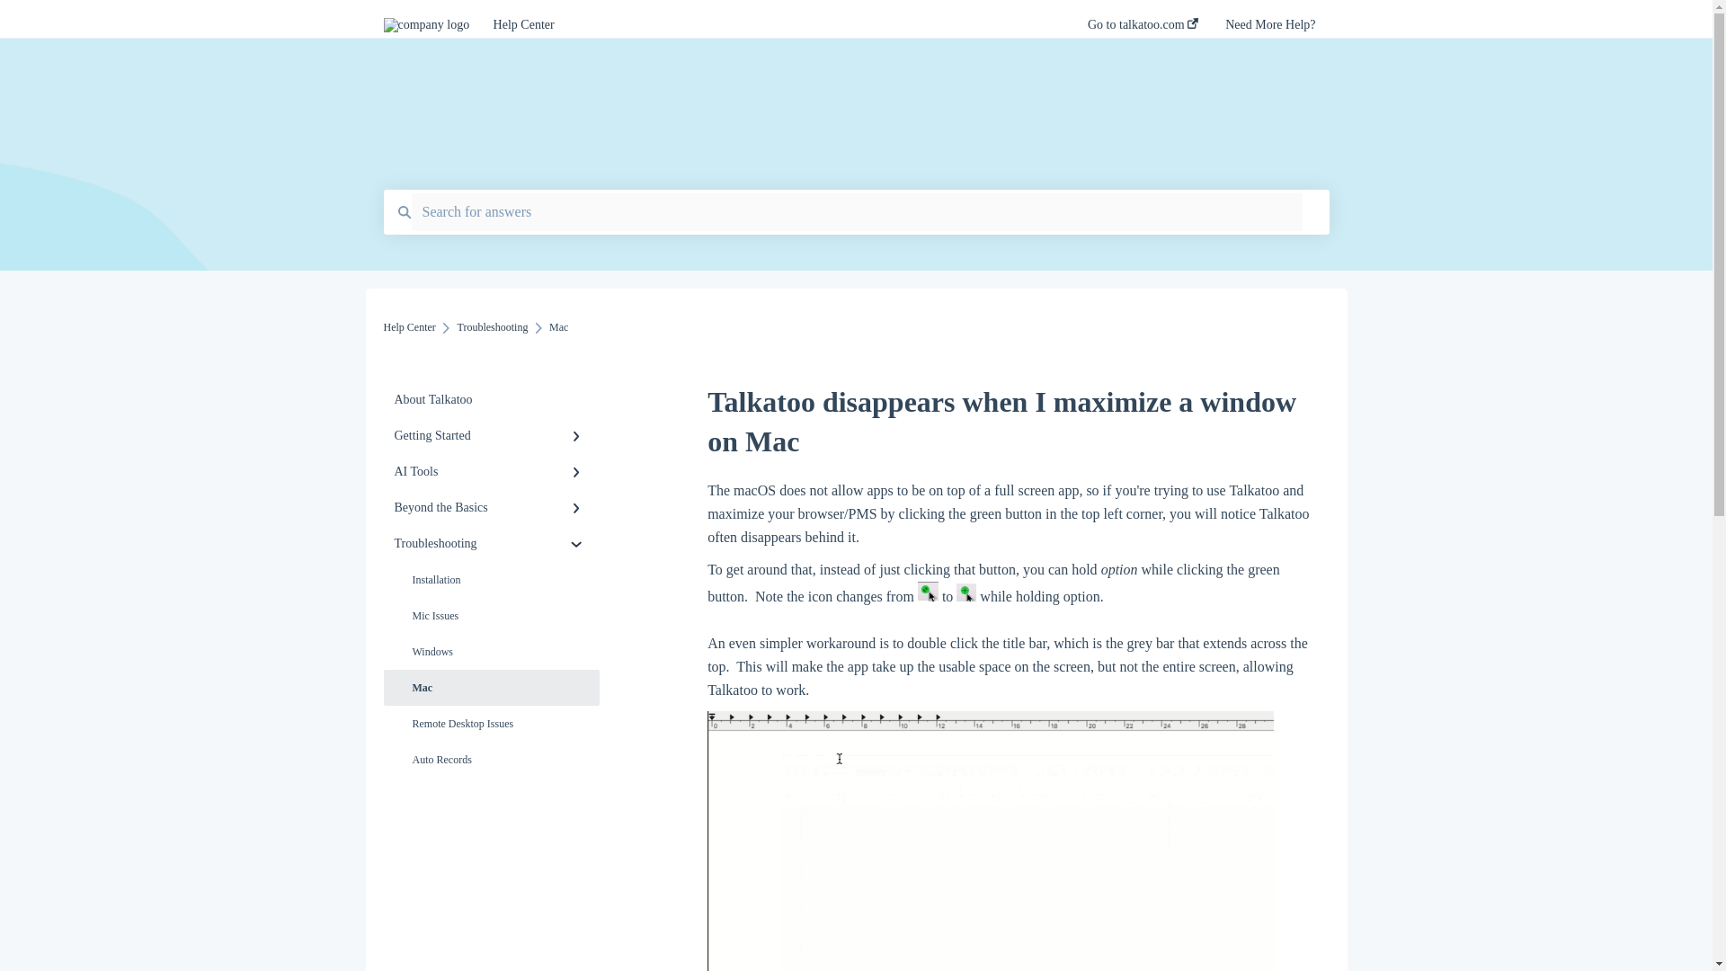 The image size is (1726, 971). What do you see at coordinates (491, 508) in the screenshot?
I see `Beyond the Basics` at bounding box center [491, 508].